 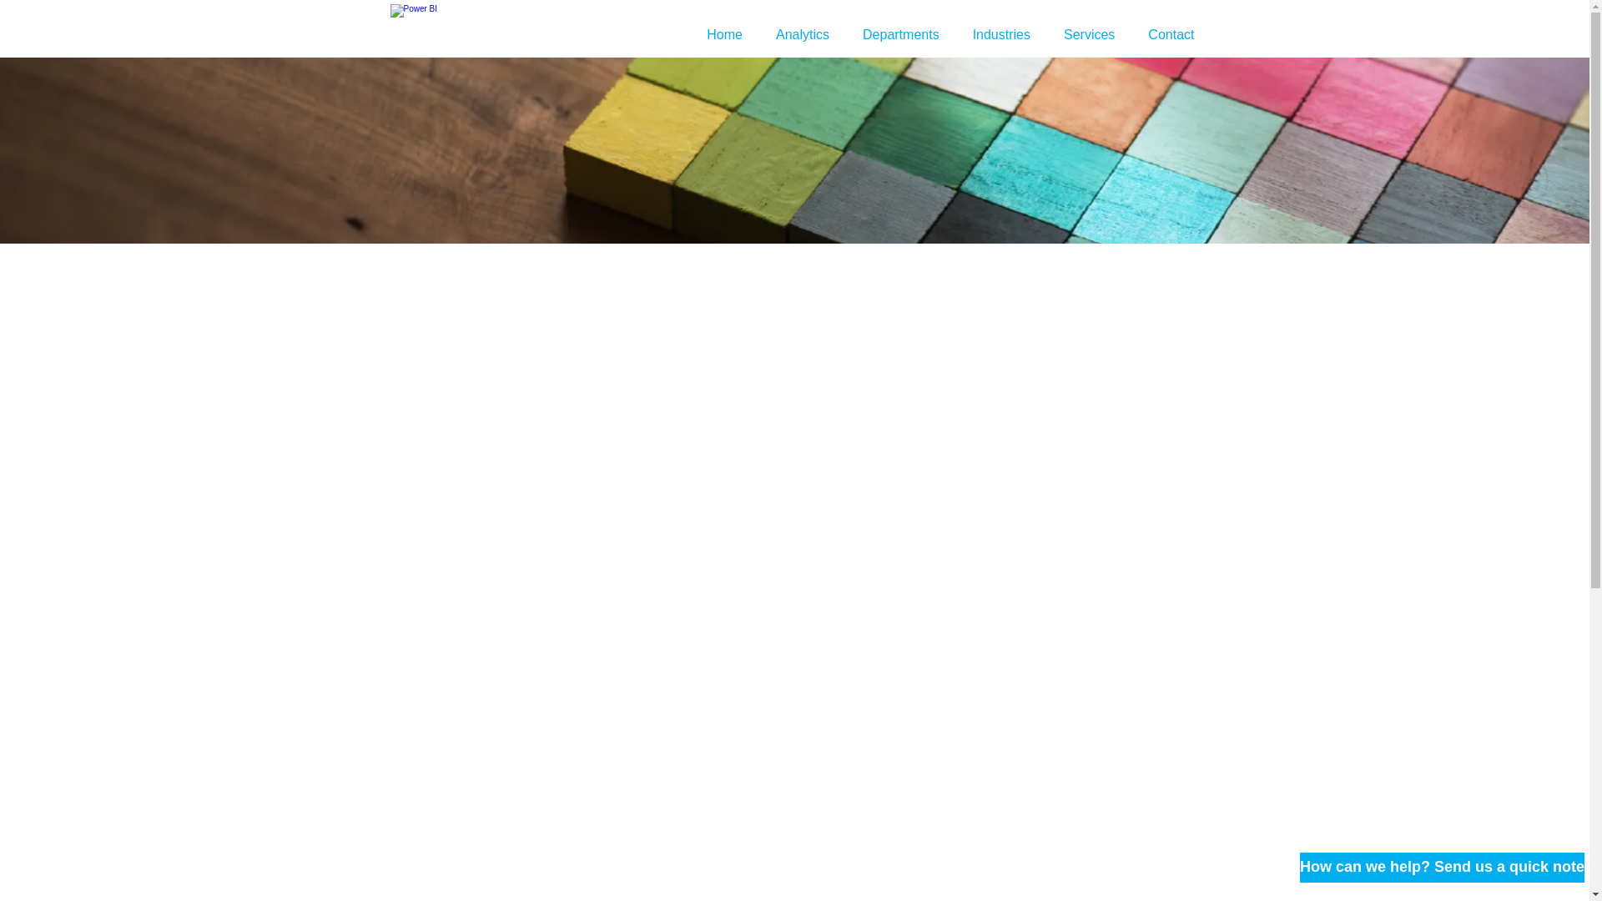 What do you see at coordinates (901, 35) in the screenshot?
I see `Departments` at bounding box center [901, 35].